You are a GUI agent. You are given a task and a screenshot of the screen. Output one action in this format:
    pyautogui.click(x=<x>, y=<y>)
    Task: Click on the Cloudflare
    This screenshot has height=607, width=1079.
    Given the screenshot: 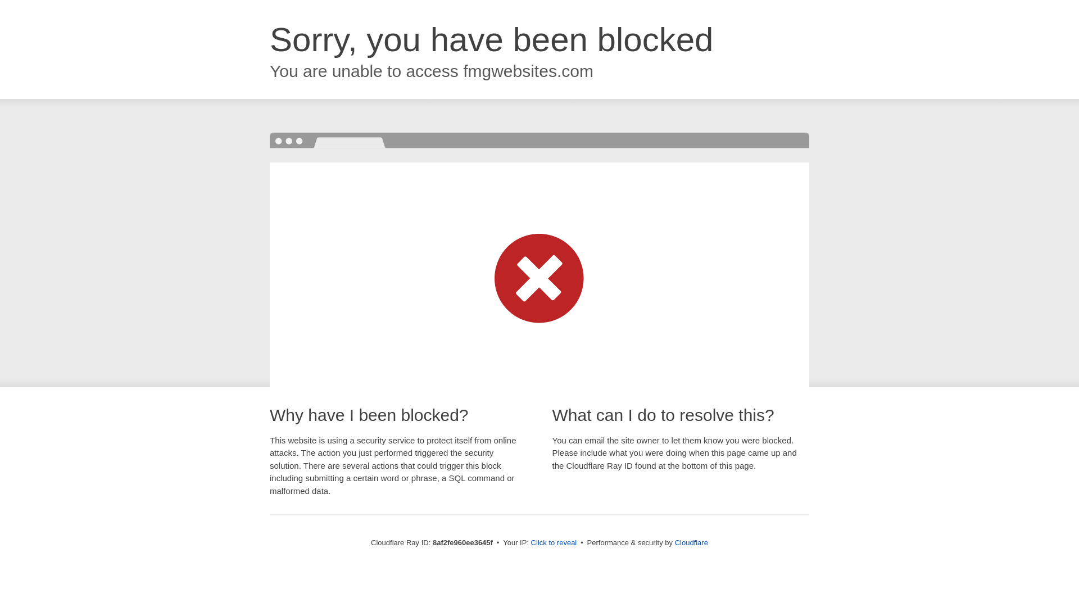 What is the action you would take?
    pyautogui.click(x=691, y=542)
    